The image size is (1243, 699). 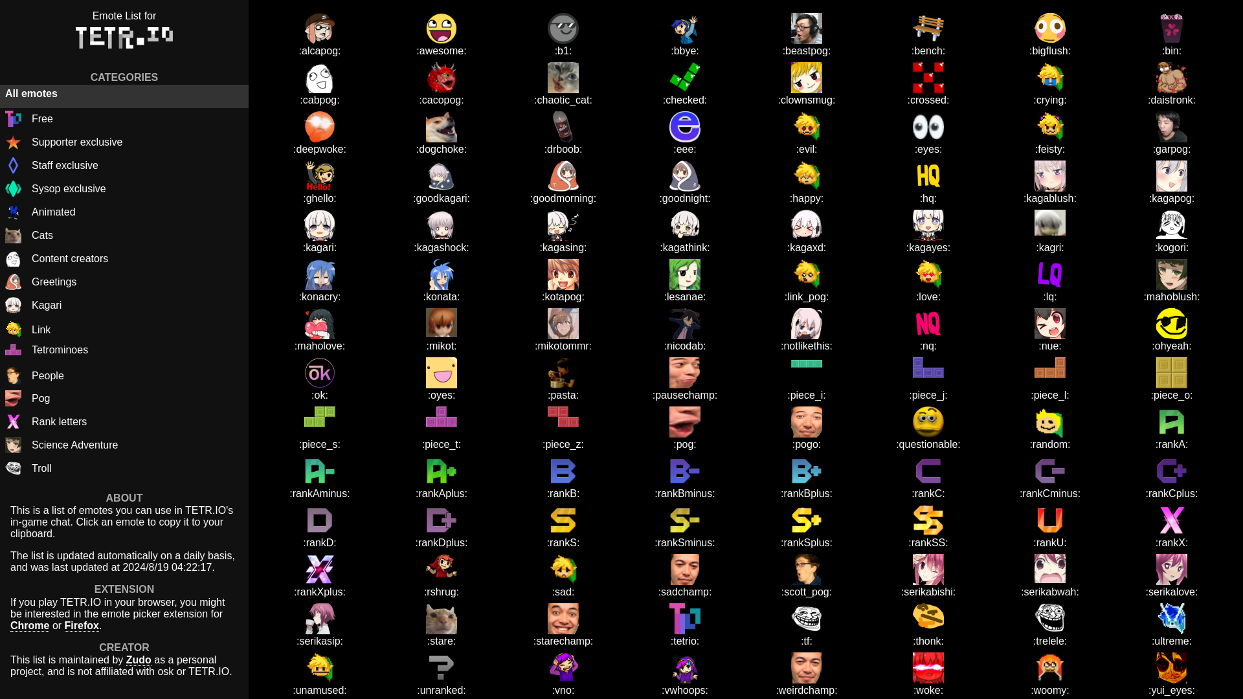 I want to click on Chrome, so click(x=30, y=625).